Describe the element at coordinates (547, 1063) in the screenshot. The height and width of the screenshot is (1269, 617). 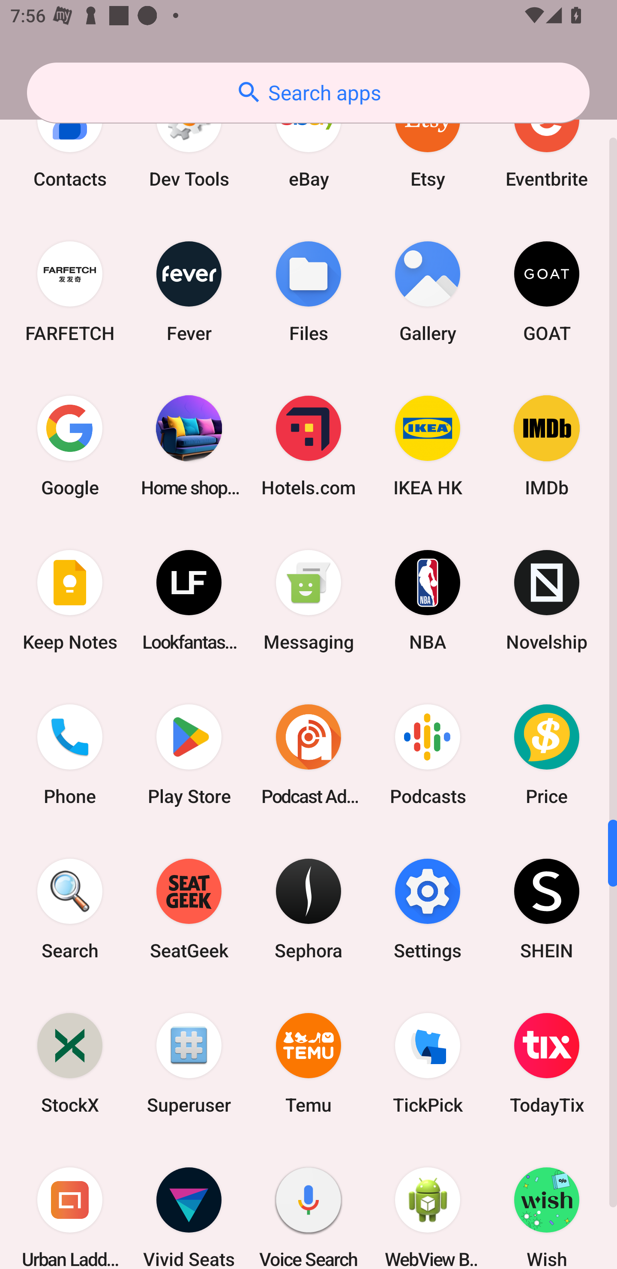
I see `TodayTix` at that location.